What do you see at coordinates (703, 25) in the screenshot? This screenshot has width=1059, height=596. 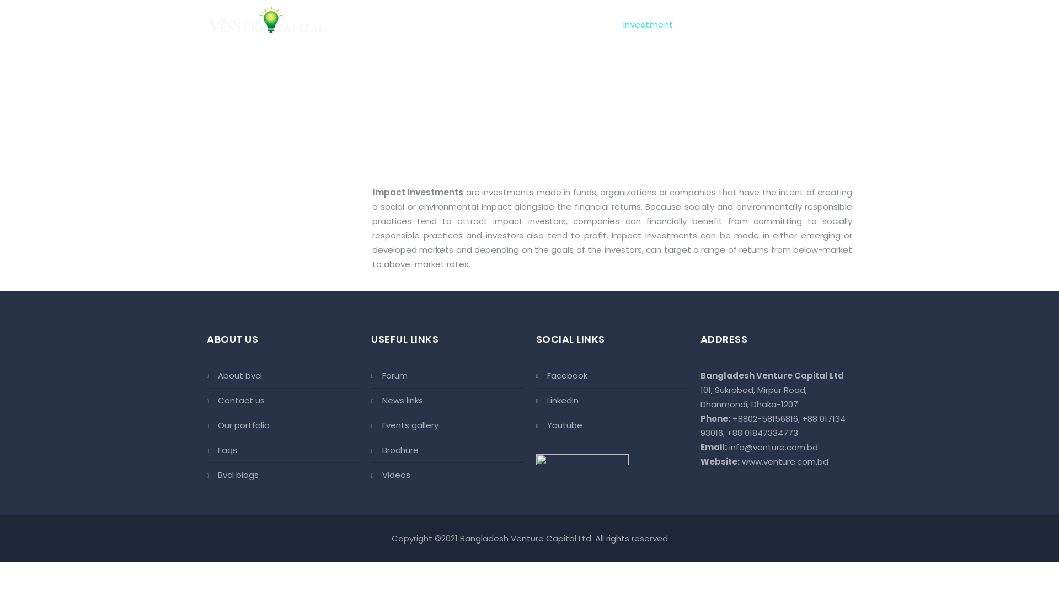 I see `Services` at bounding box center [703, 25].